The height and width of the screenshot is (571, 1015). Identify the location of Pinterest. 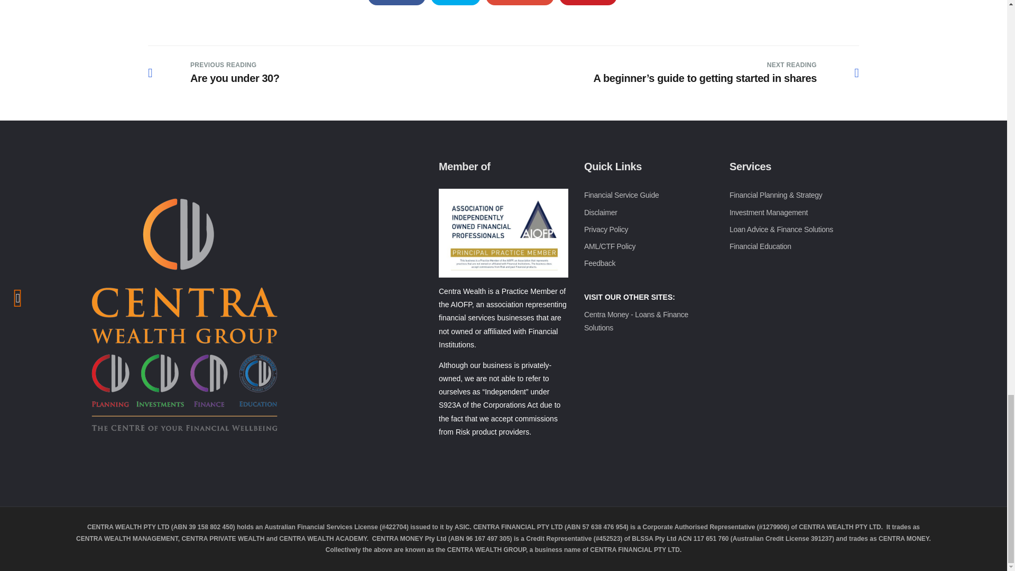
(587, 2).